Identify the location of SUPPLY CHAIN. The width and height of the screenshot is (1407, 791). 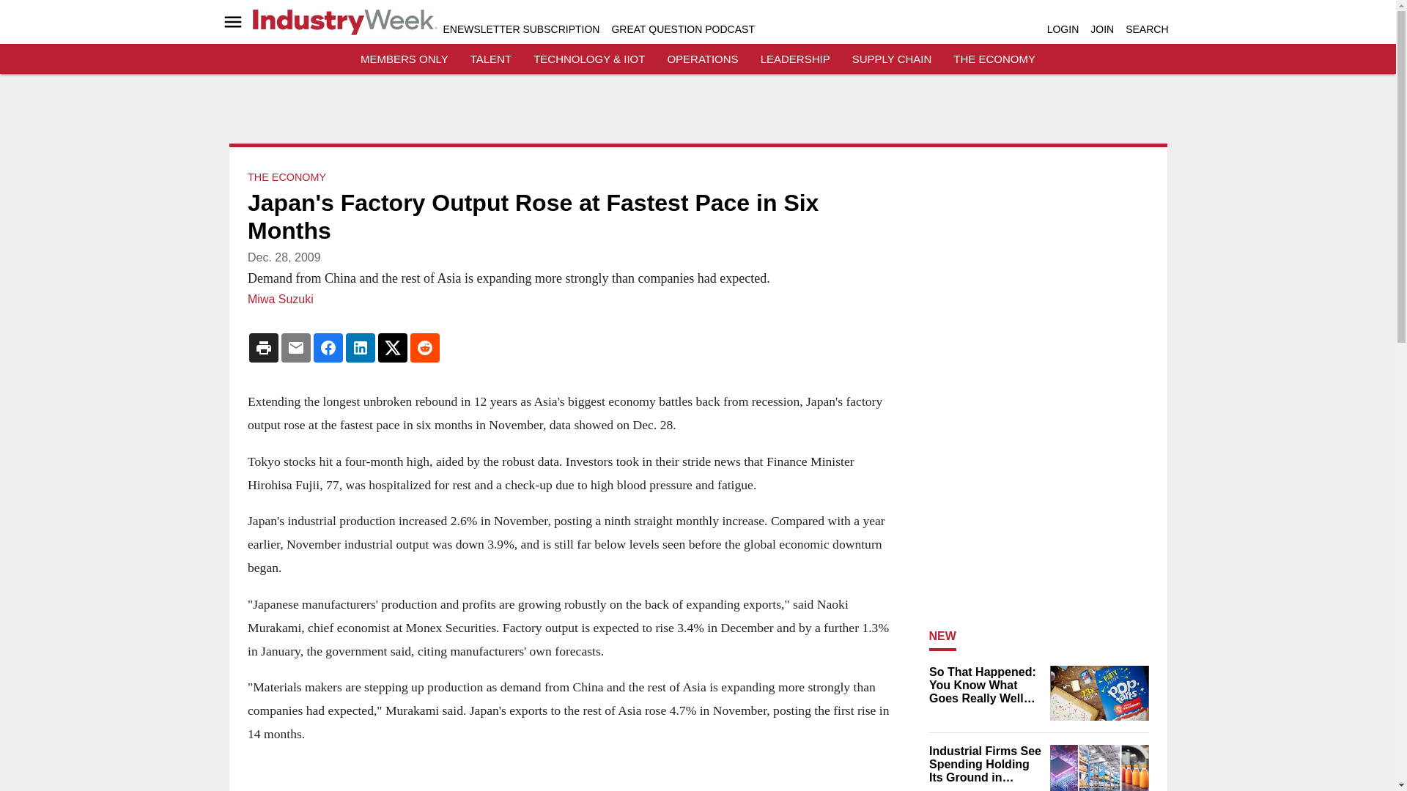
(892, 59).